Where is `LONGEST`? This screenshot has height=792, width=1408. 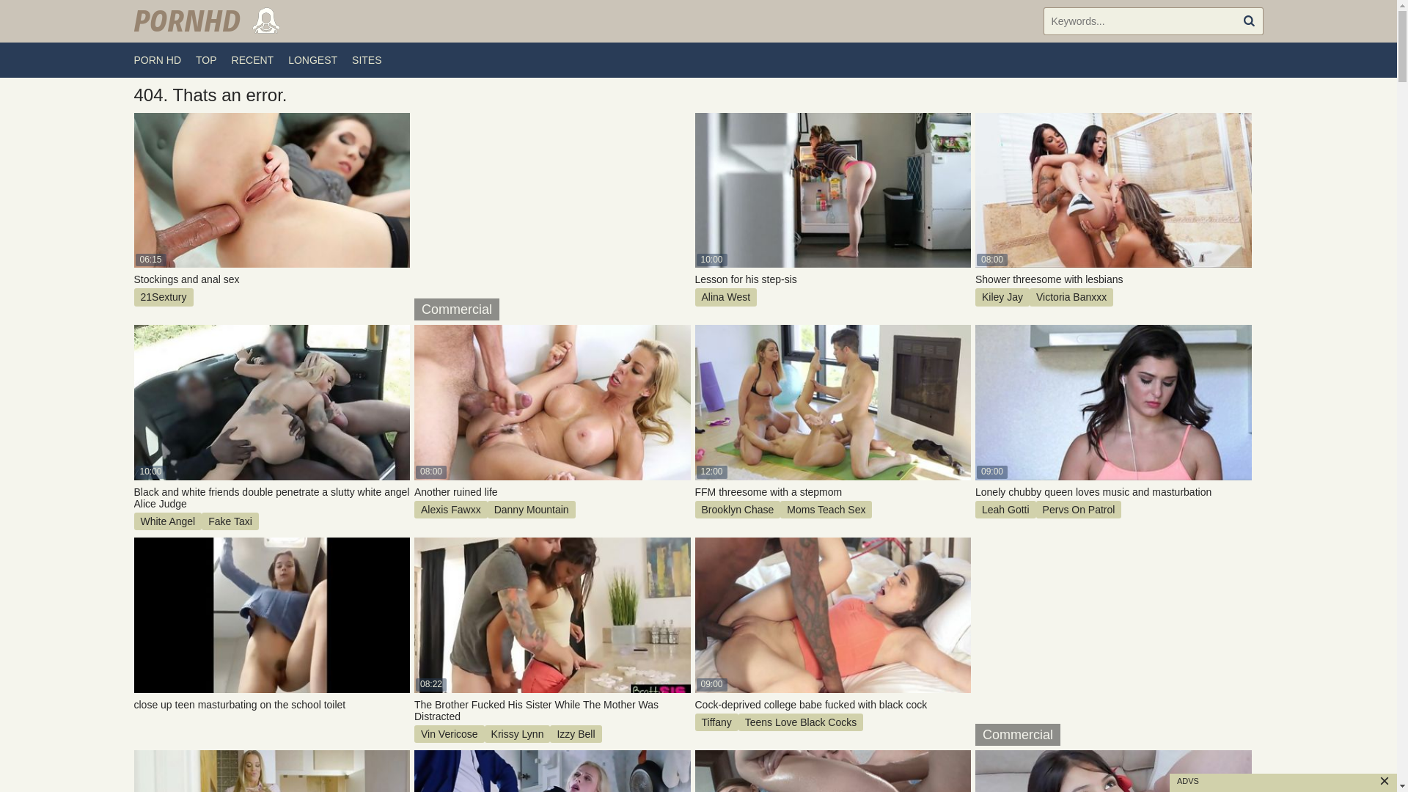
LONGEST is located at coordinates (312, 60).